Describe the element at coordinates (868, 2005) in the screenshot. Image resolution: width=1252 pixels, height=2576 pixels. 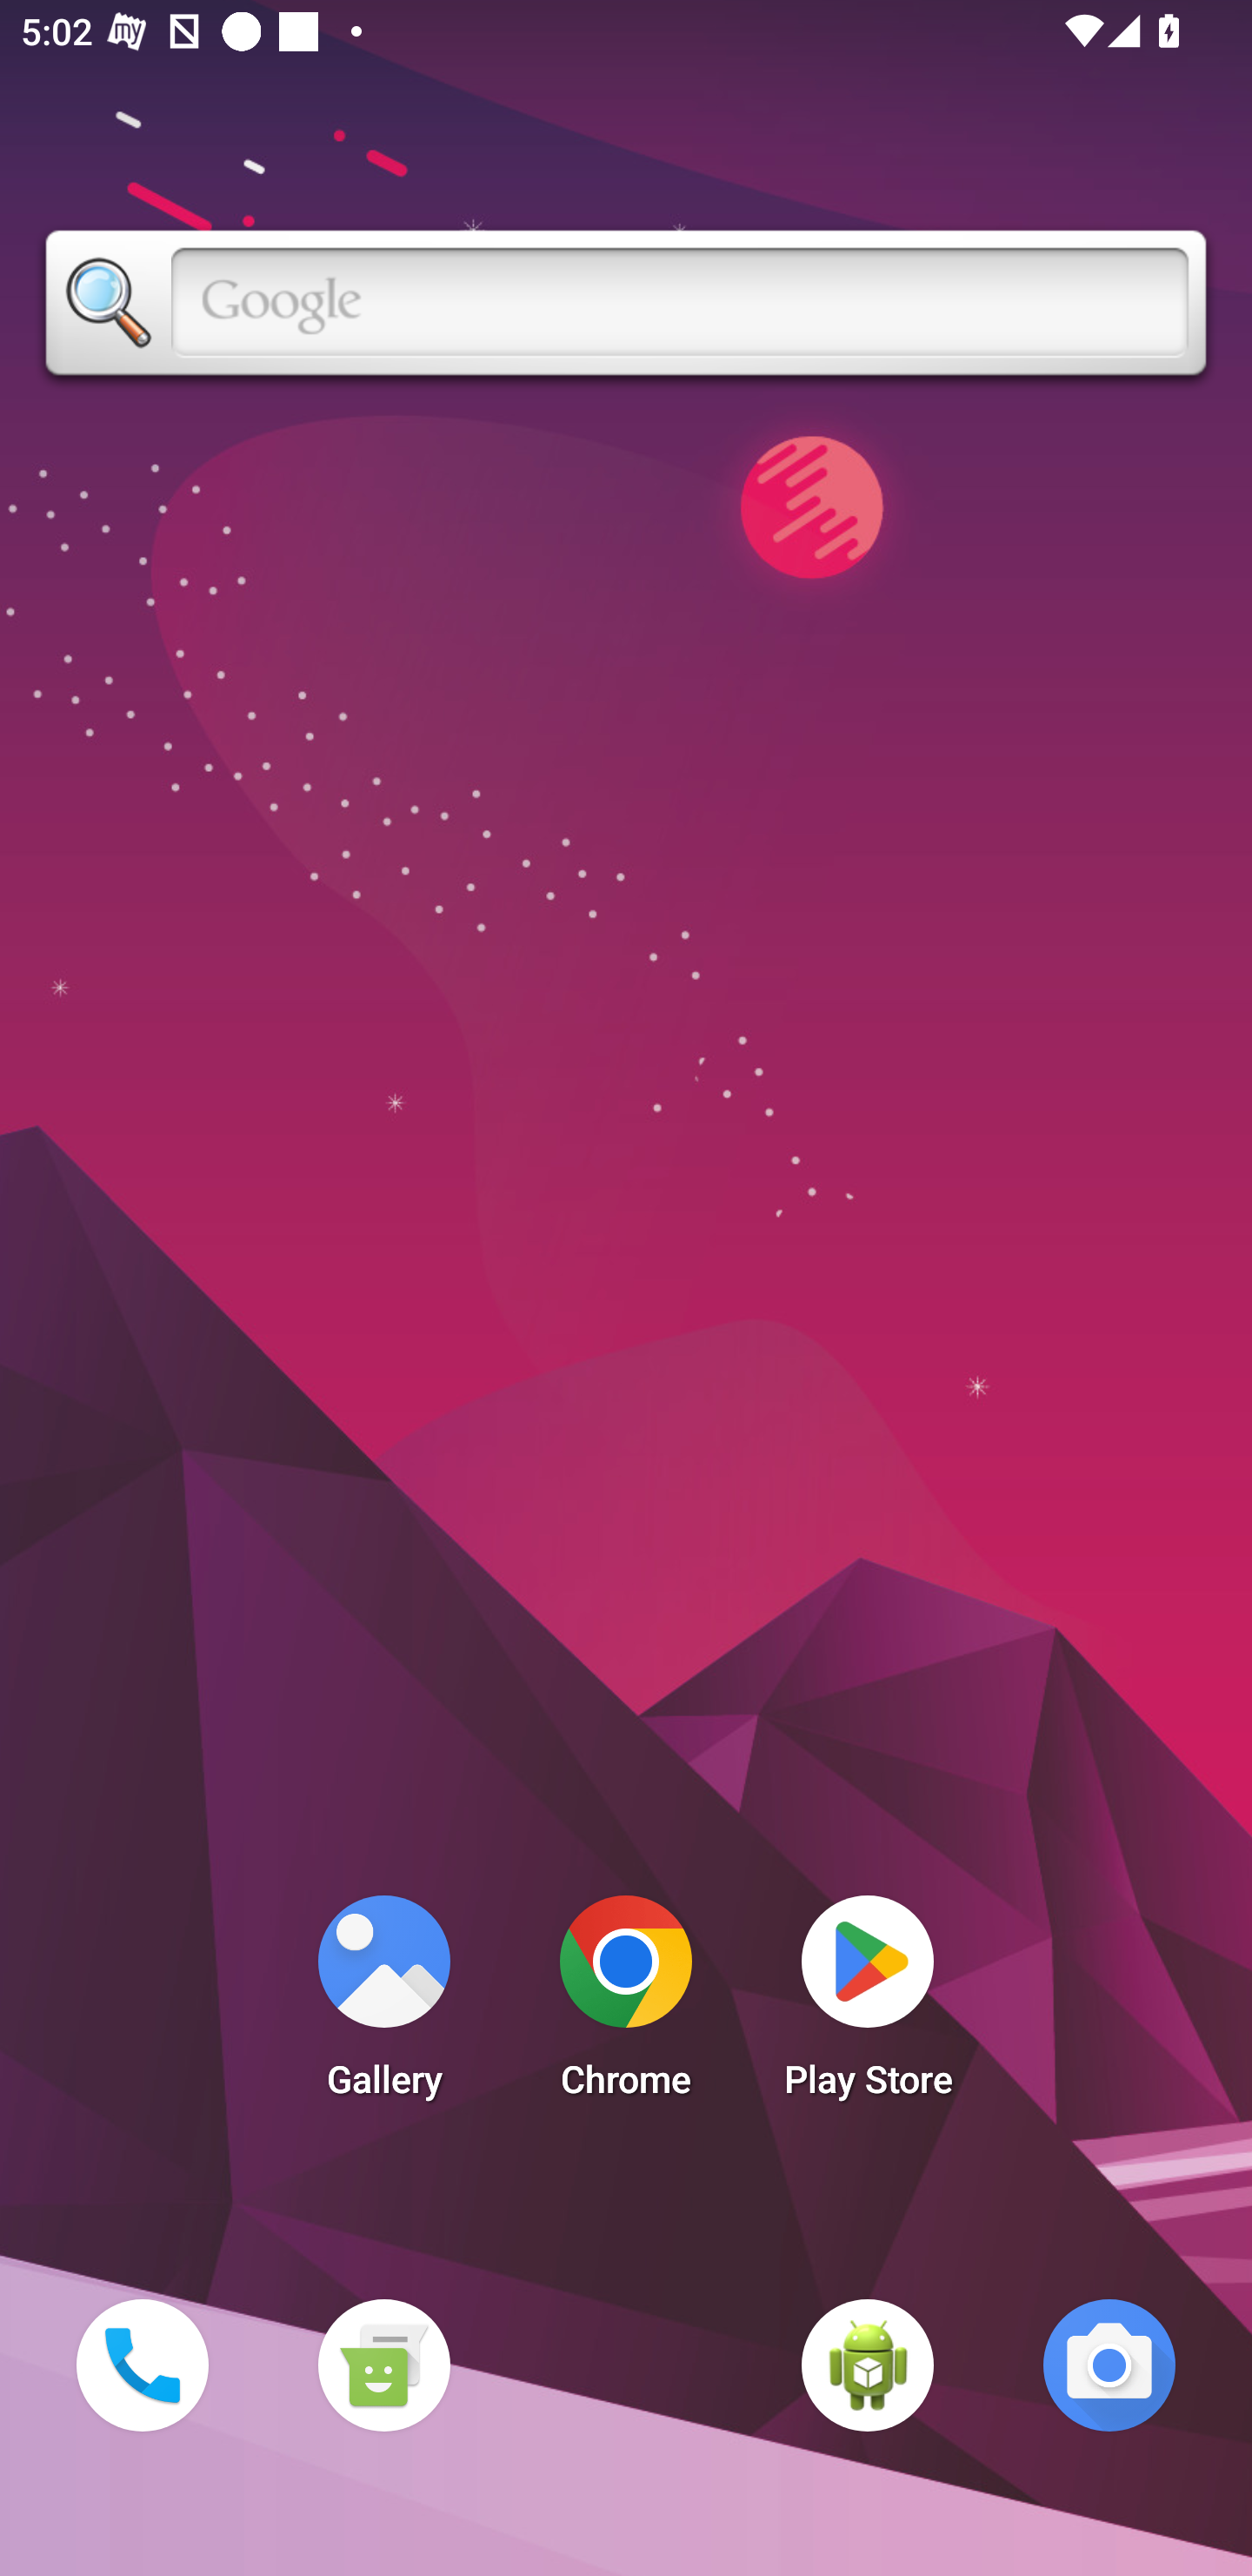
I see `Play Store` at that location.